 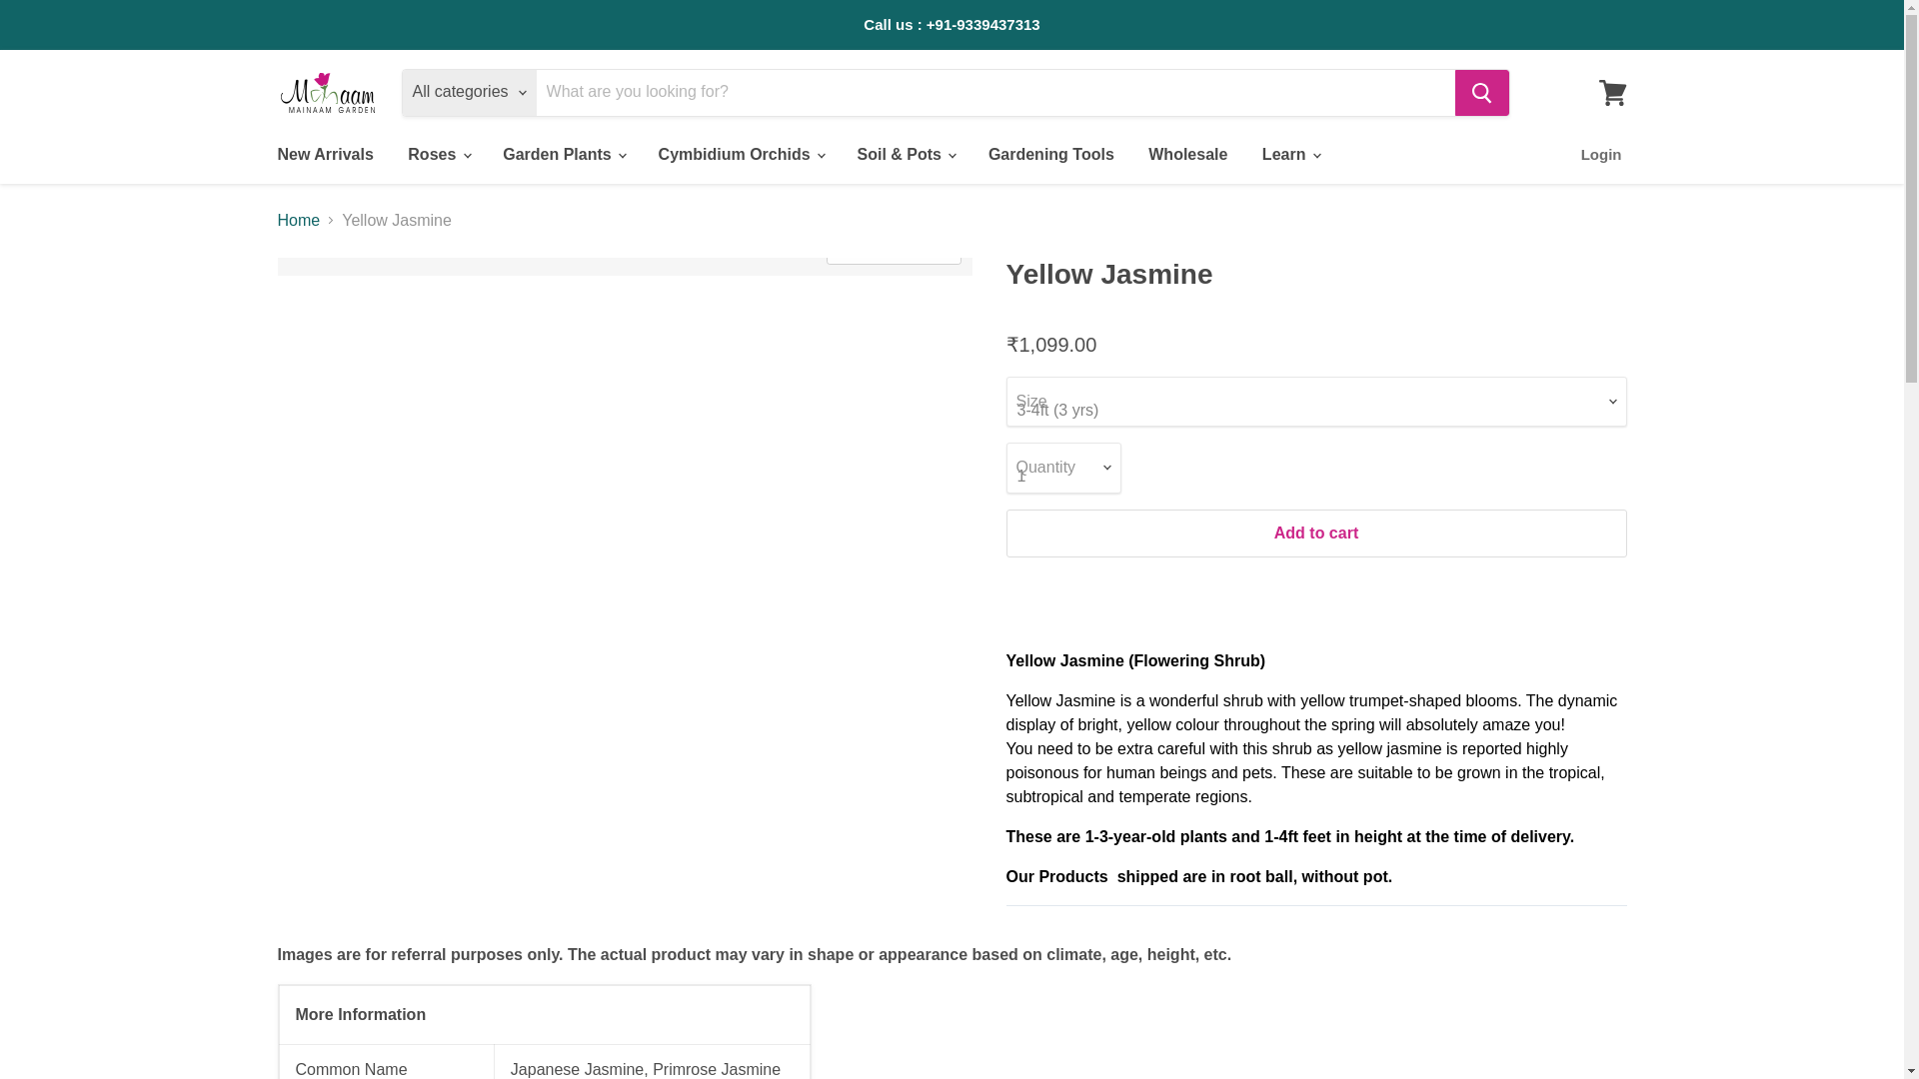 What do you see at coordinates (563, 154) in the screenshot?
I see `Garden Plants` at bounding box center [563, 154].